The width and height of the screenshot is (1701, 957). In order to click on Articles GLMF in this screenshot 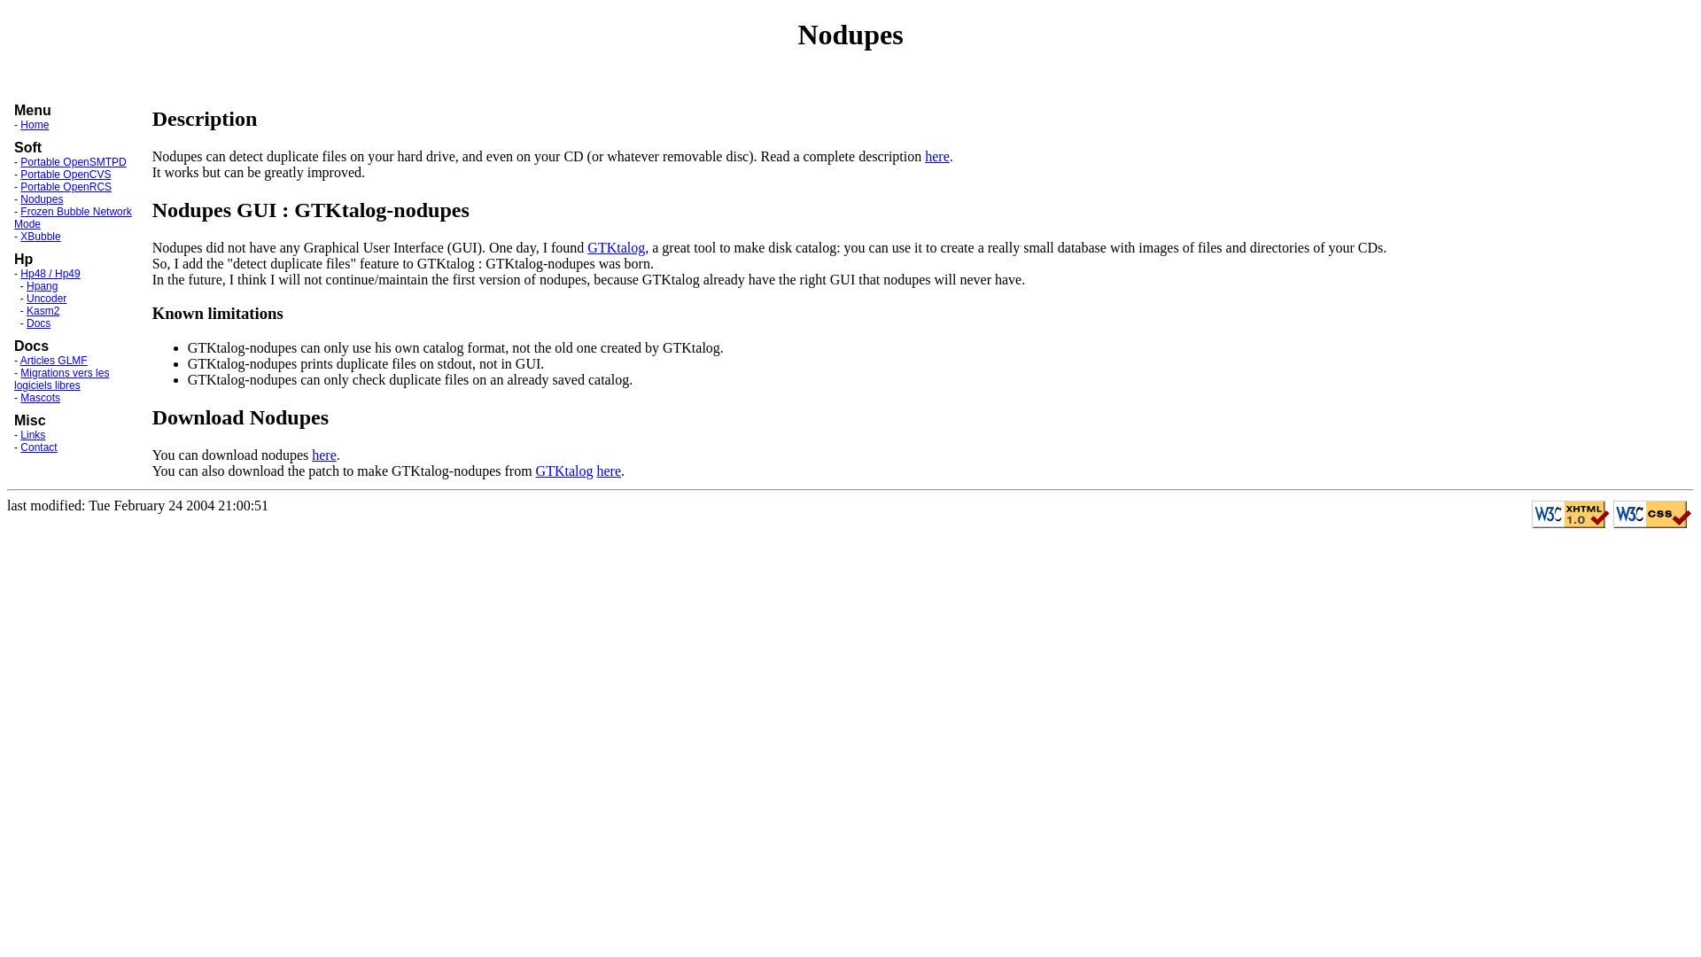, I will do `click(54, 361)`.